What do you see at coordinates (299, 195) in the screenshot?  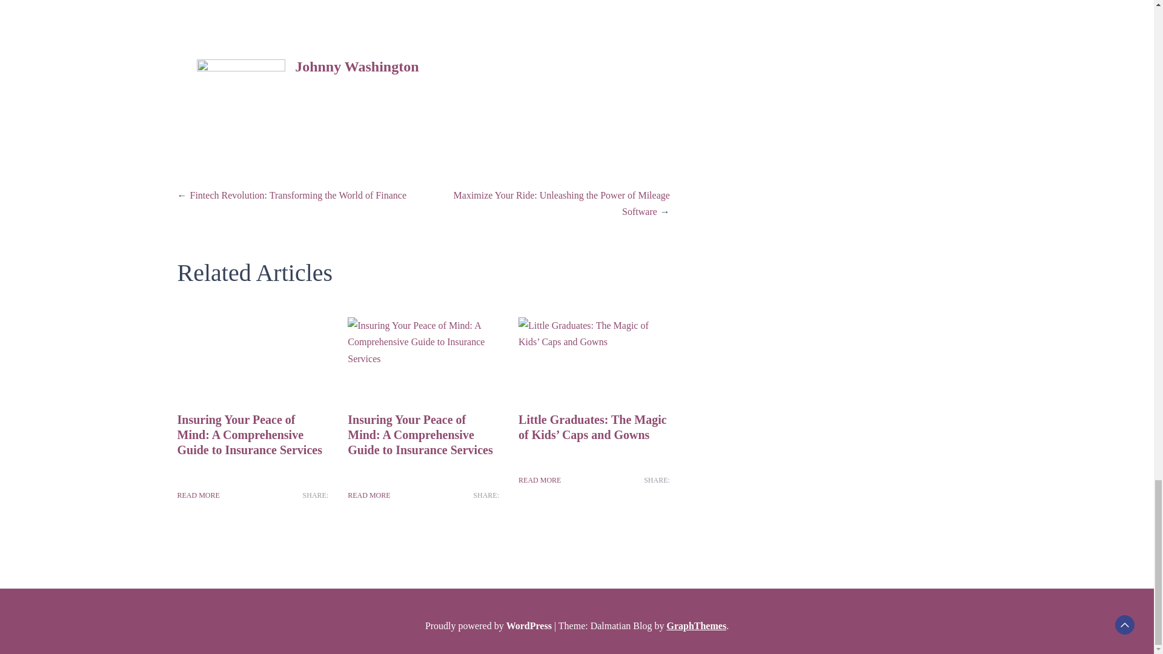 I see `Fintech Revolution: Transforming the World of Finance` at bounding box center [299, 195].